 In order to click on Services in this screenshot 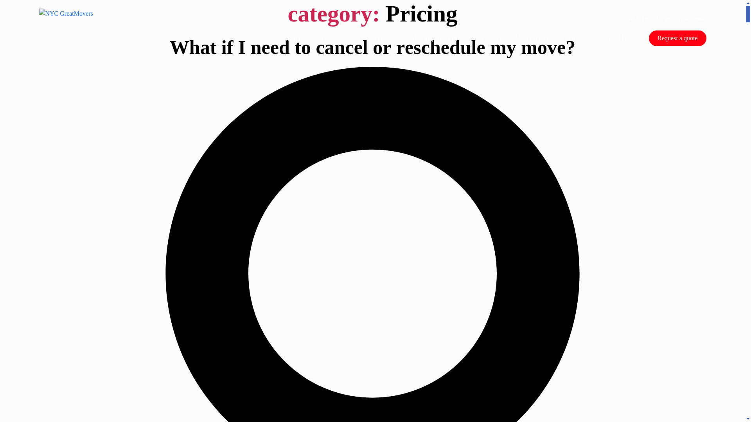, I will do `click(379, 38)`.